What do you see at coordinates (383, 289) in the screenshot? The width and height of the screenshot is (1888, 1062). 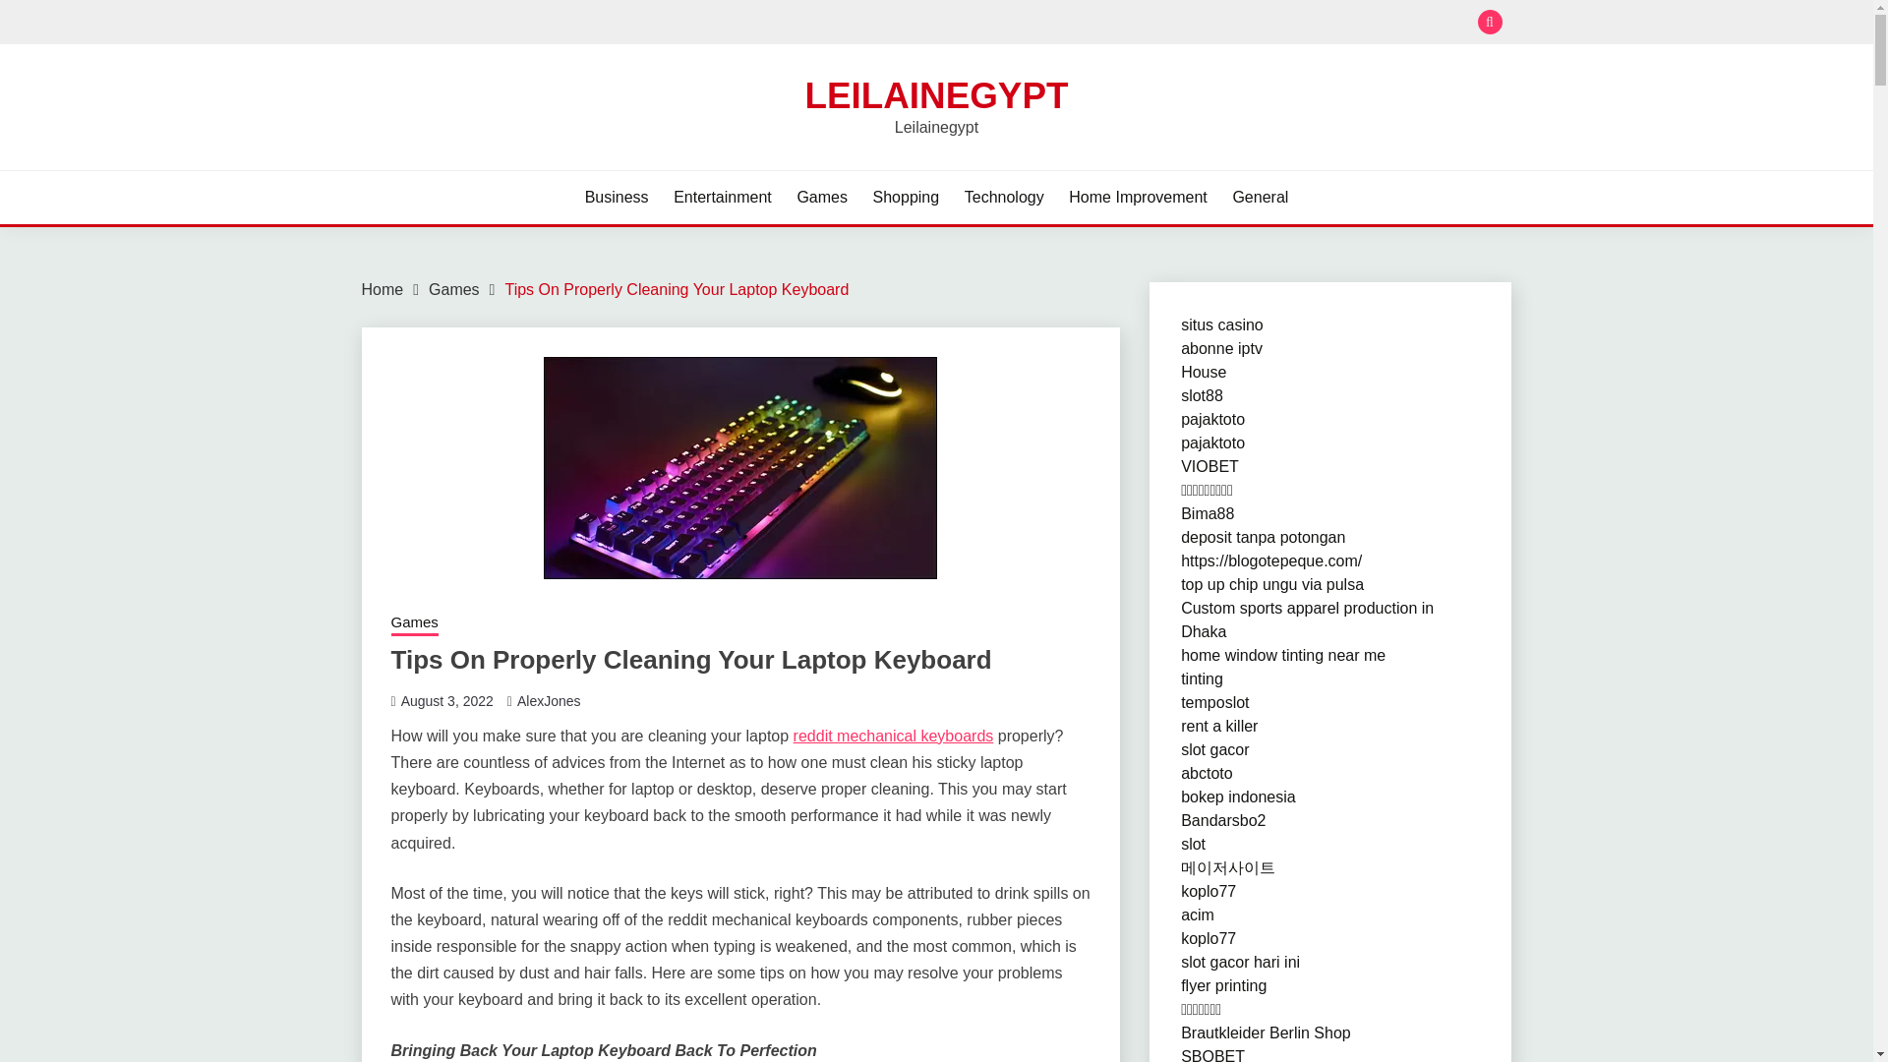 I see `Home` at bounding box center [383, 289].